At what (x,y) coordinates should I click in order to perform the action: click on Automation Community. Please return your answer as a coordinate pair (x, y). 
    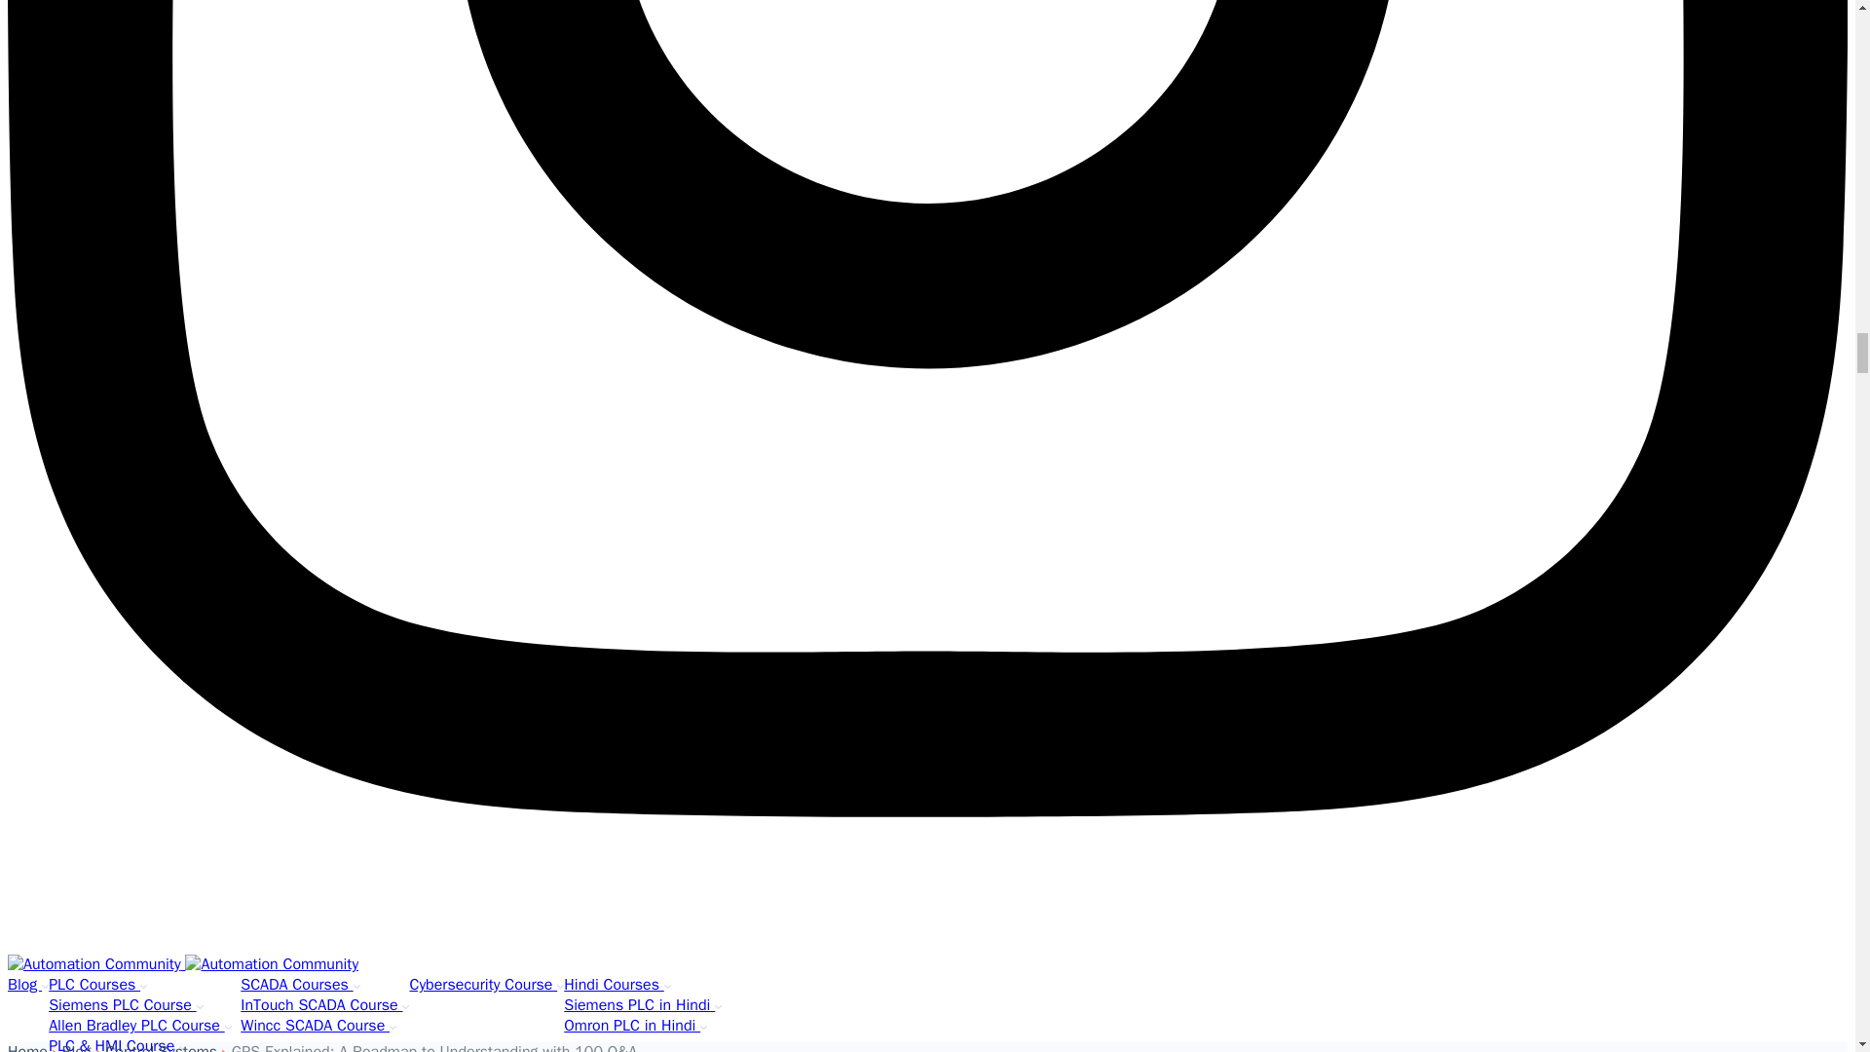
    Looking at the image, I should click on (272, 964).